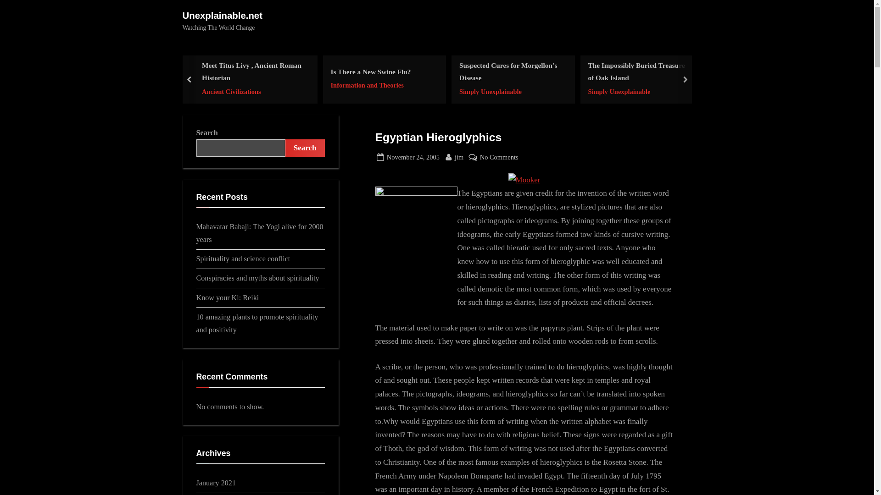 This screenshot has width=881, height=495. What do you see at coordinates (499, 157) in the screenshot?
I see `Simply Unexplainable` at bounding box center [499, 157].